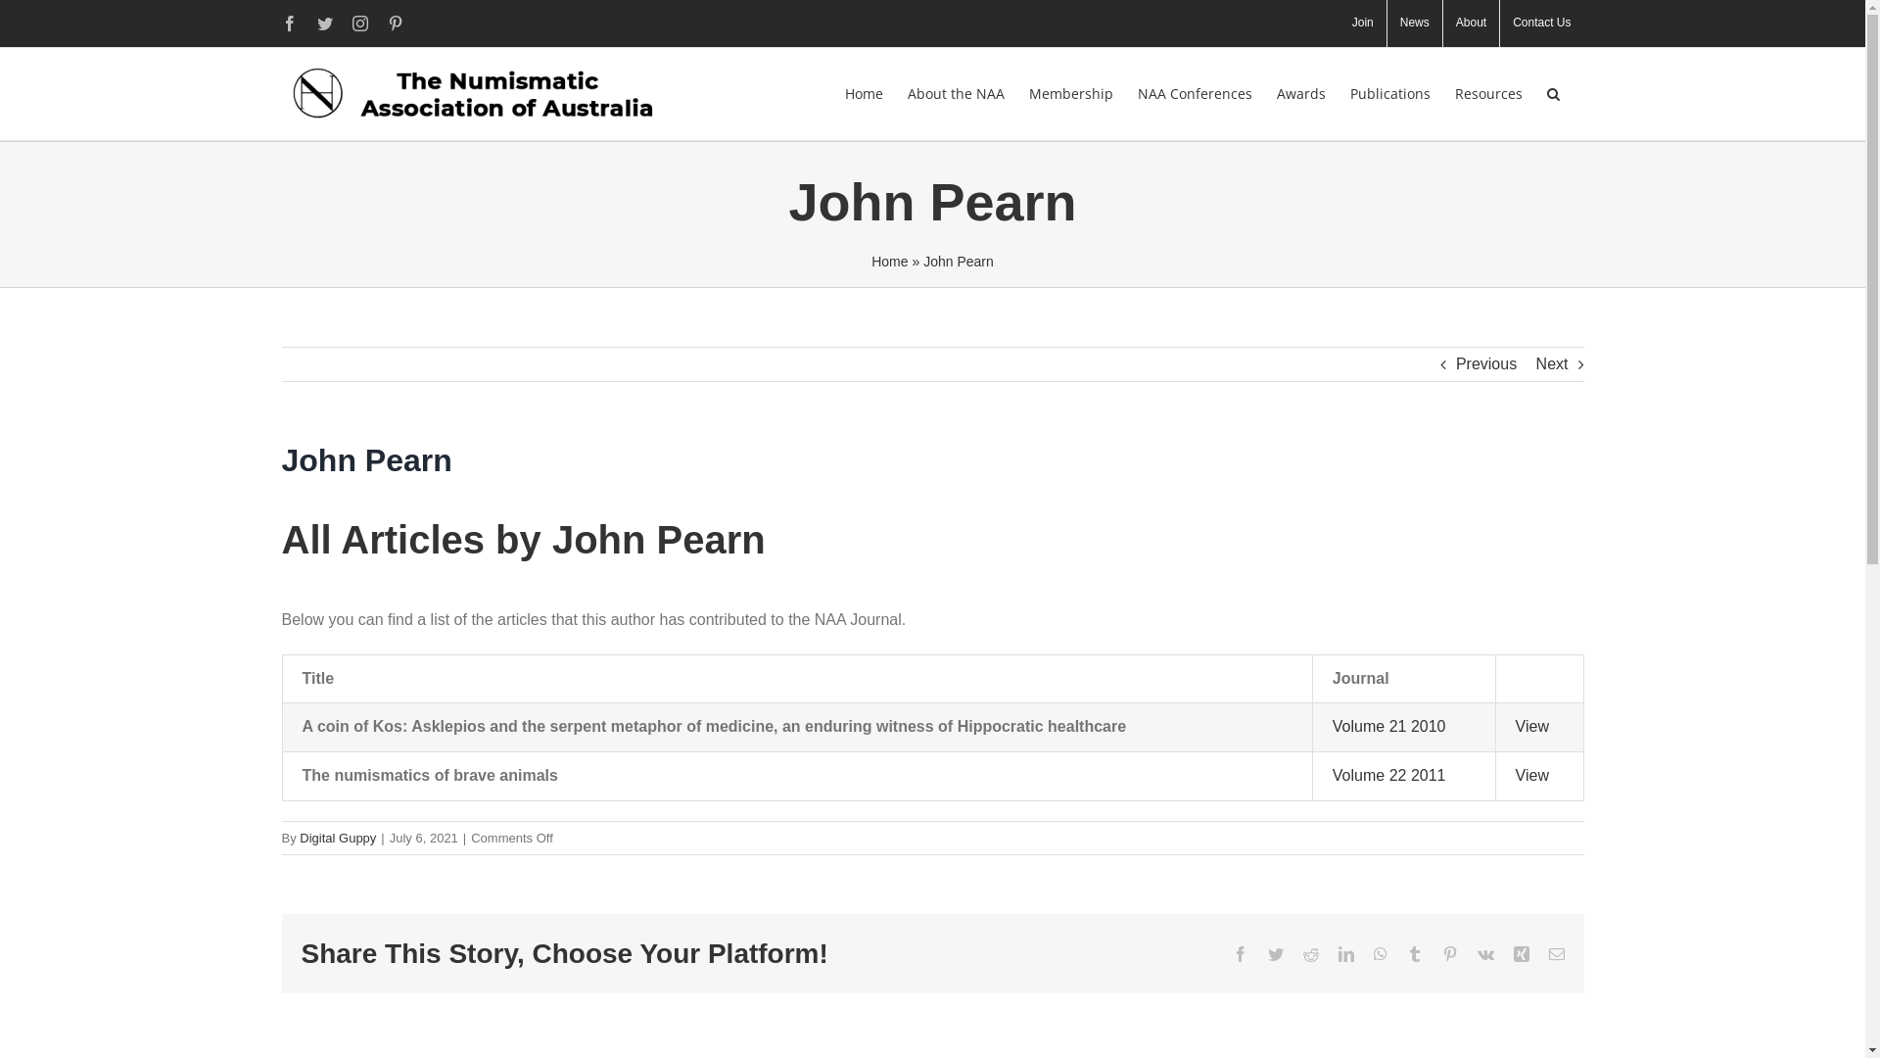 The width and height of the screenshot is (1880, 1058). What do you see at coordinates (956, 94) in the screenshot?
I see `About the NAA` at bounding box center [956, 94].